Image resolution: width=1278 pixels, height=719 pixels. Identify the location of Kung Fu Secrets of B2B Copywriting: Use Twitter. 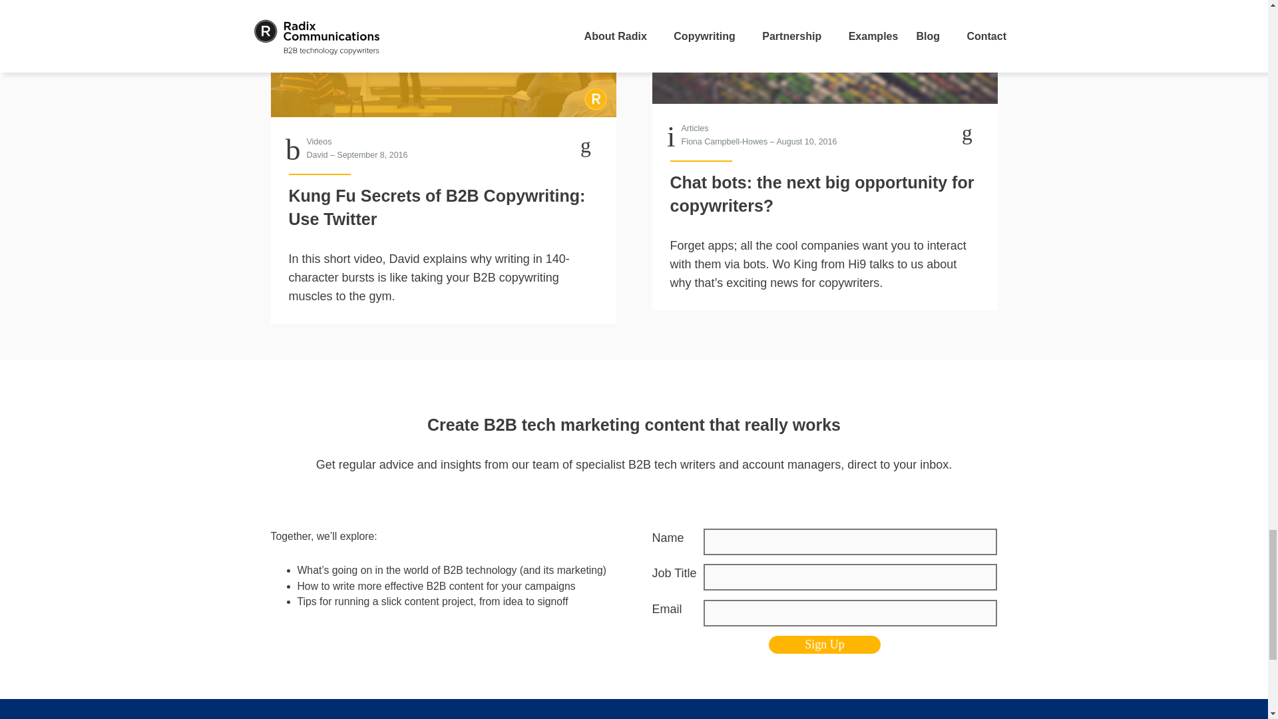
(443, 59).